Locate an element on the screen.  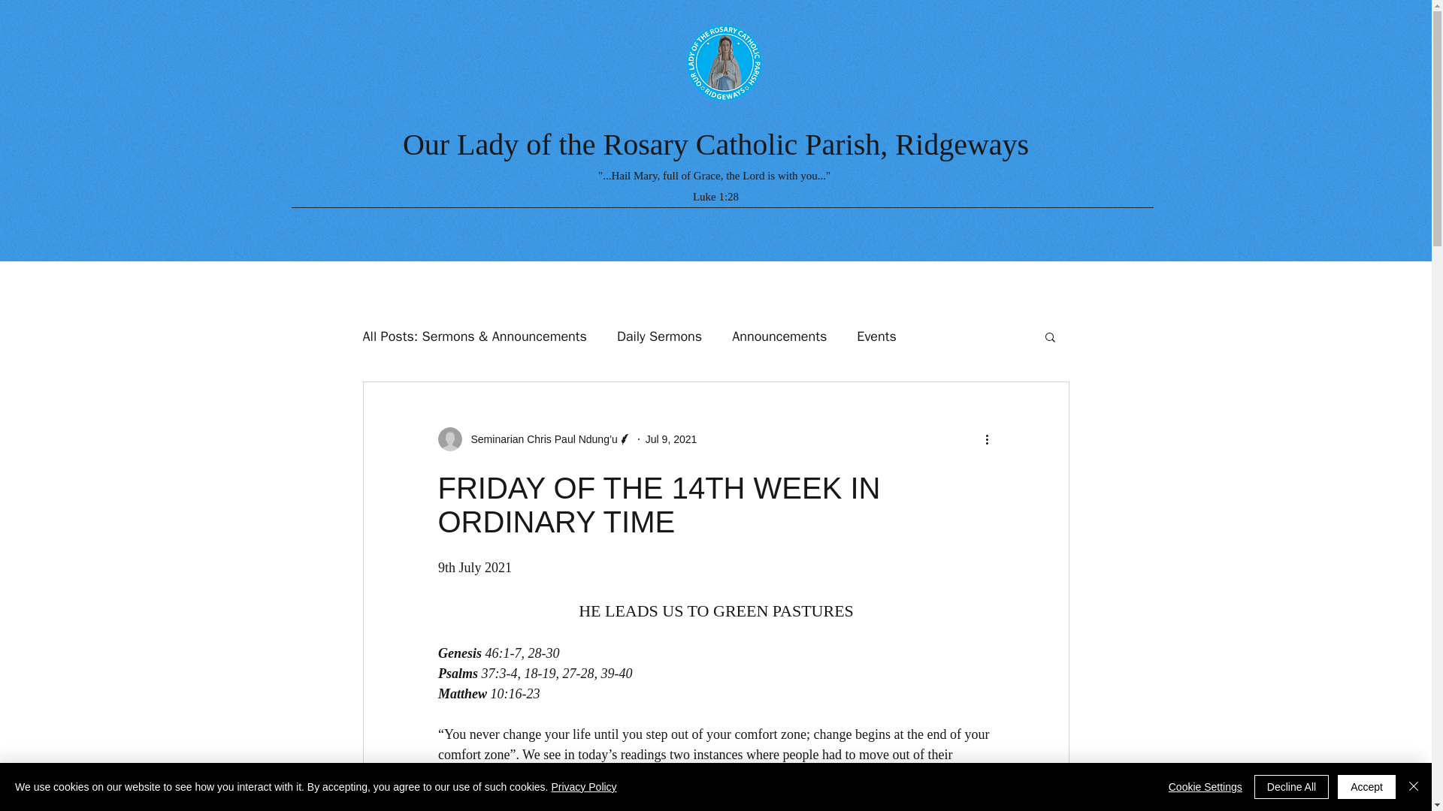
Jul 9, 2021 is located at coordinates (670, 439).